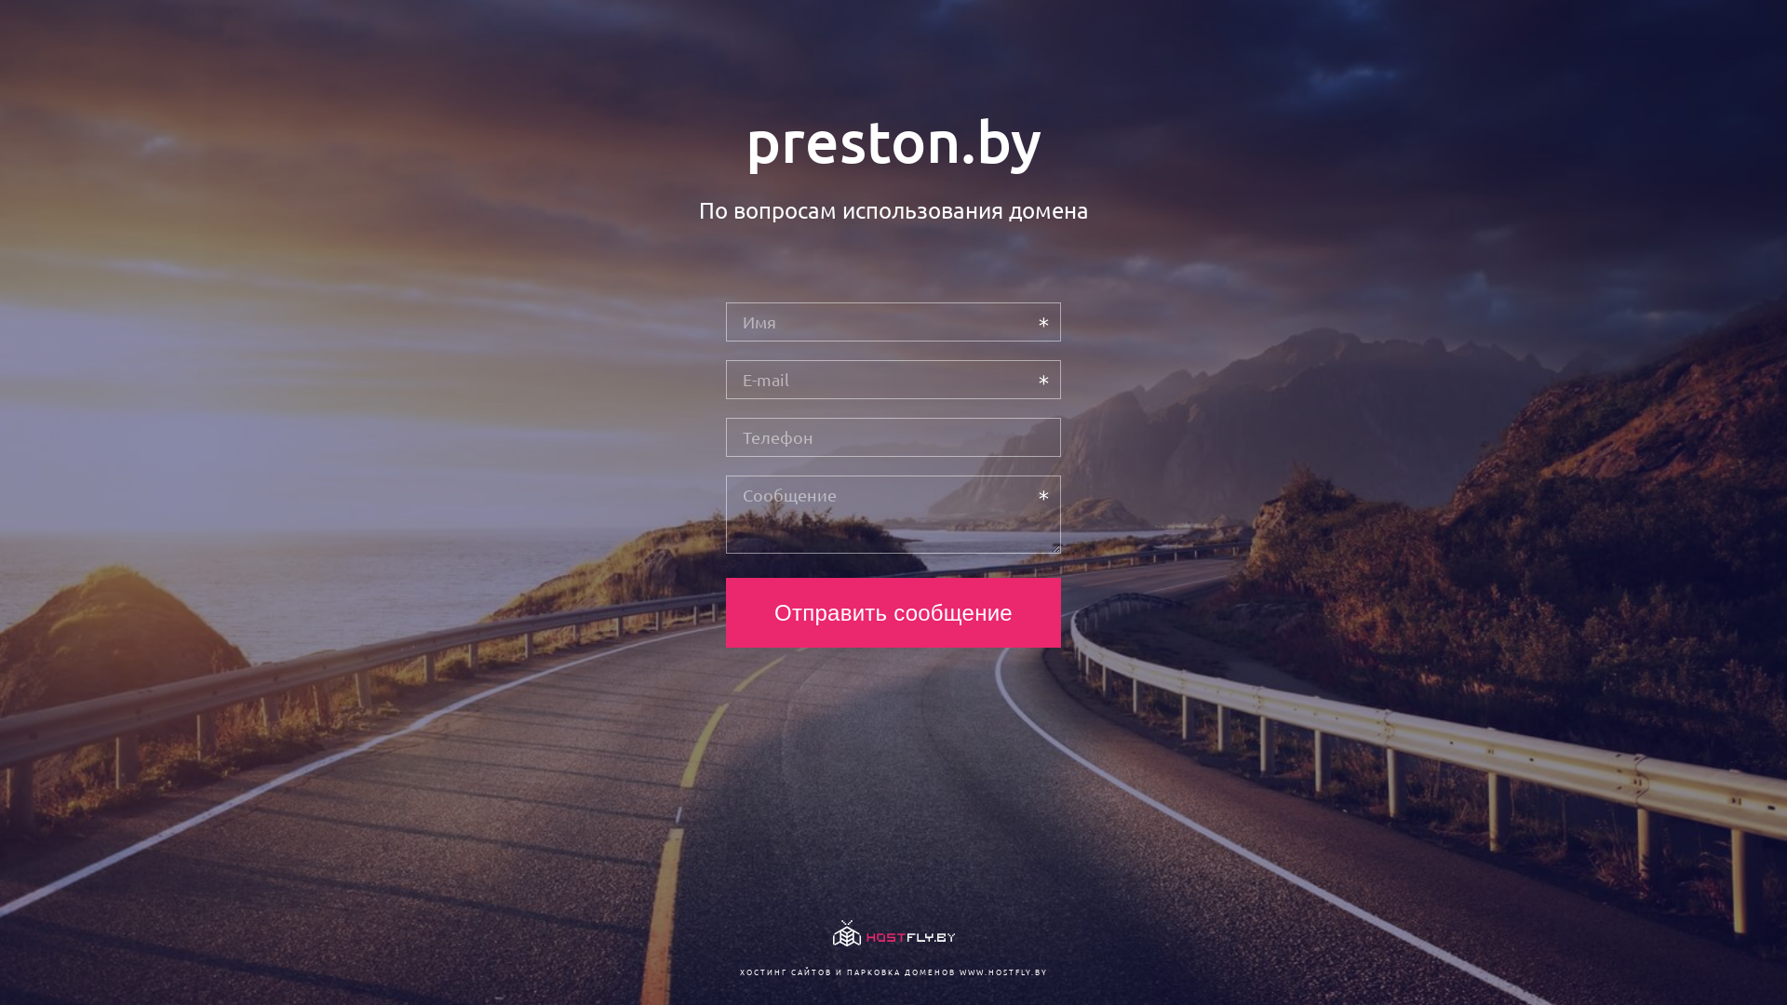 The width and height of the screenshot is (1787, 1005). I want to click on WWW.HOSTFLY.BY, so click(1003, 971).